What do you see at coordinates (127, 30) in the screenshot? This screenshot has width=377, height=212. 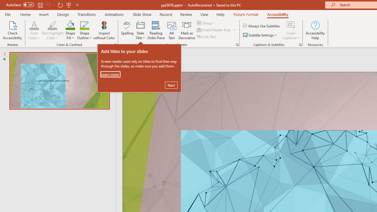 I see `Spelling...` at bounding box center [127, 30].